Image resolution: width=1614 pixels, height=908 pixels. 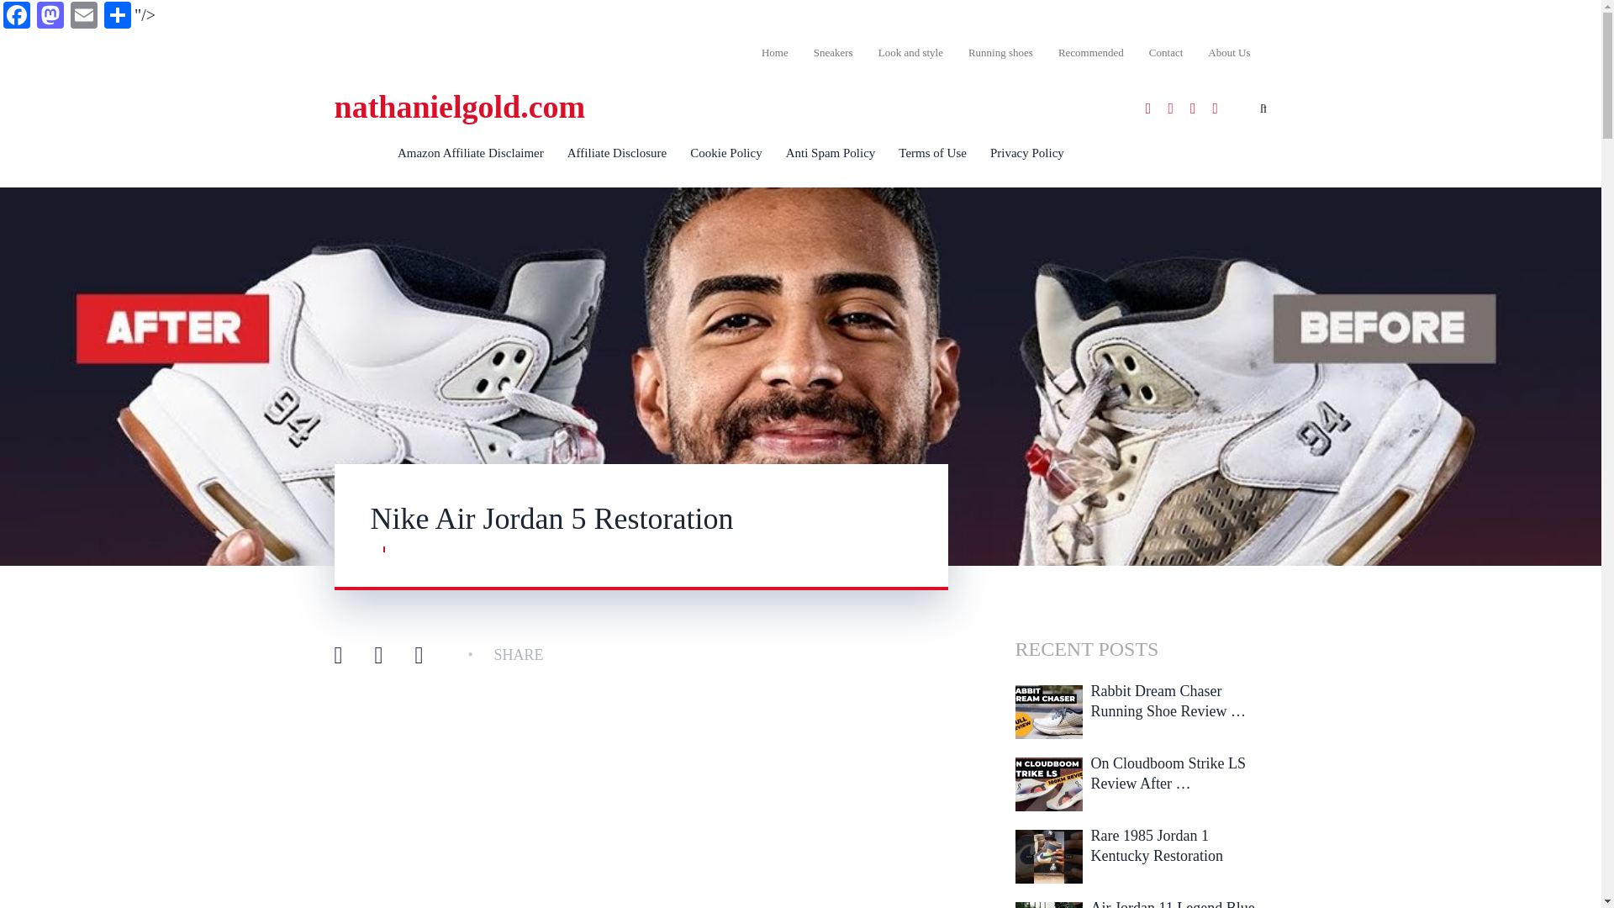 I want to click on nathanielgold.com, so click(x=459, y=106).